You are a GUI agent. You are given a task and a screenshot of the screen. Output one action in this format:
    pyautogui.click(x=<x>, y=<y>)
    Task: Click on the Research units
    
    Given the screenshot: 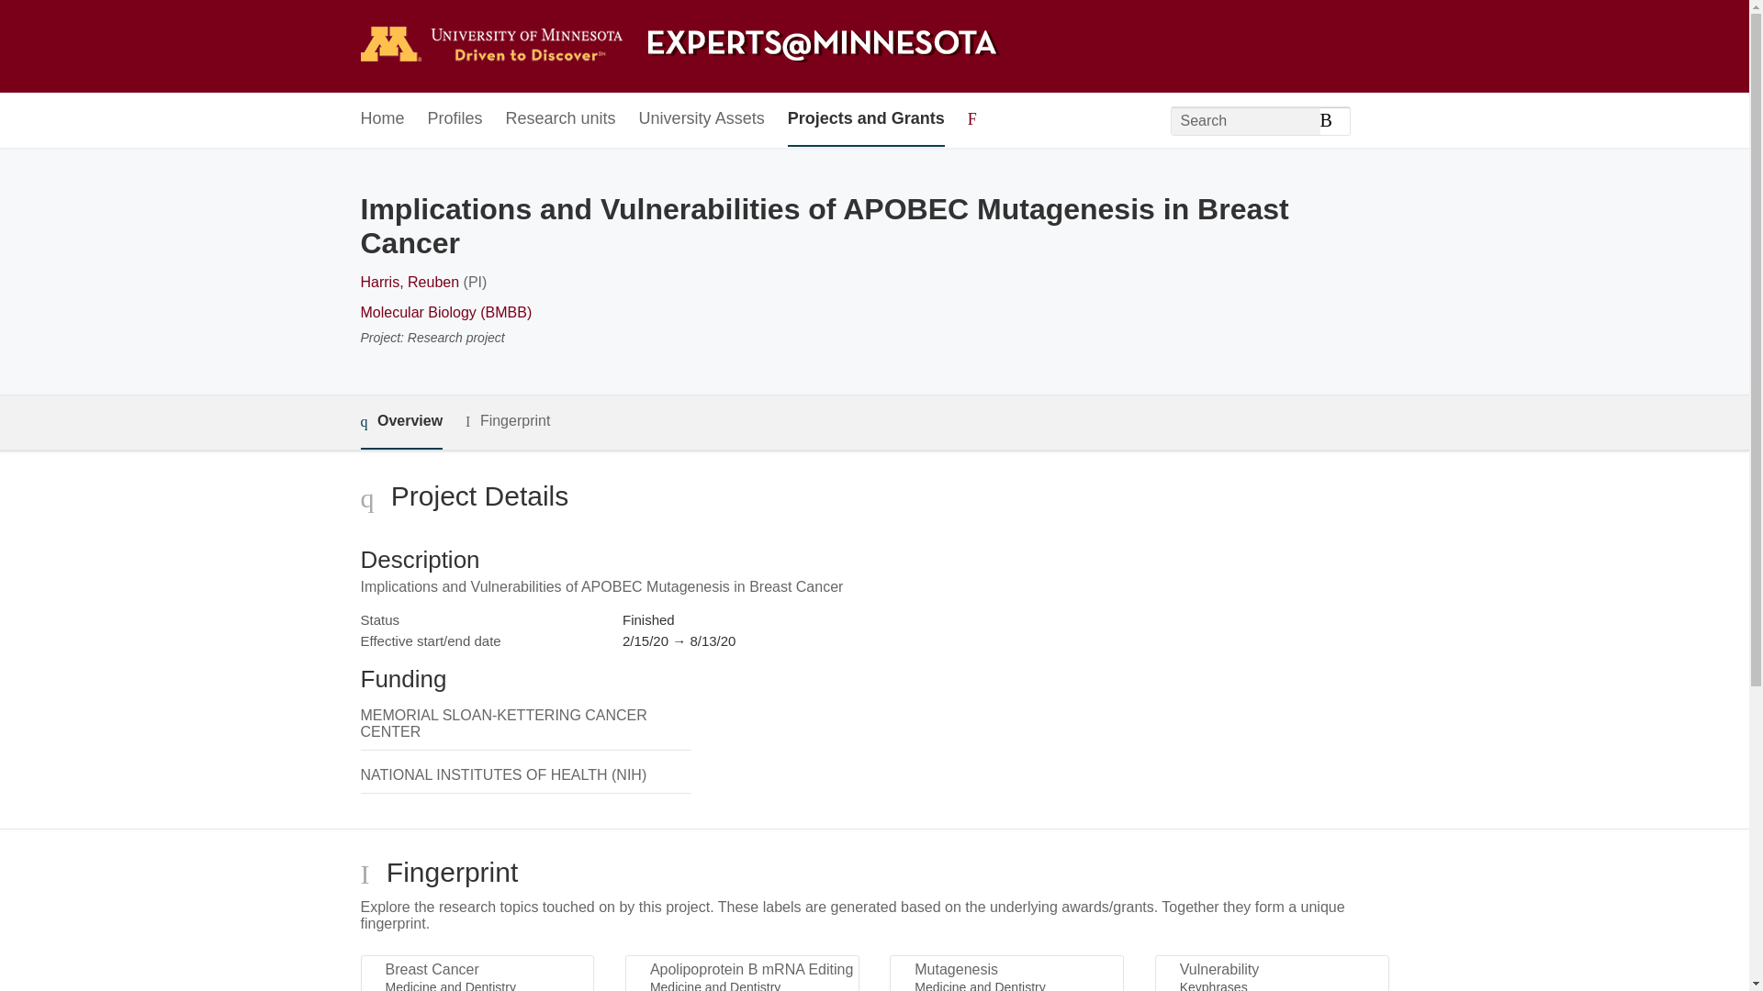 What is the action you would take?
    pyautogui.click(x=560, y=119)
    